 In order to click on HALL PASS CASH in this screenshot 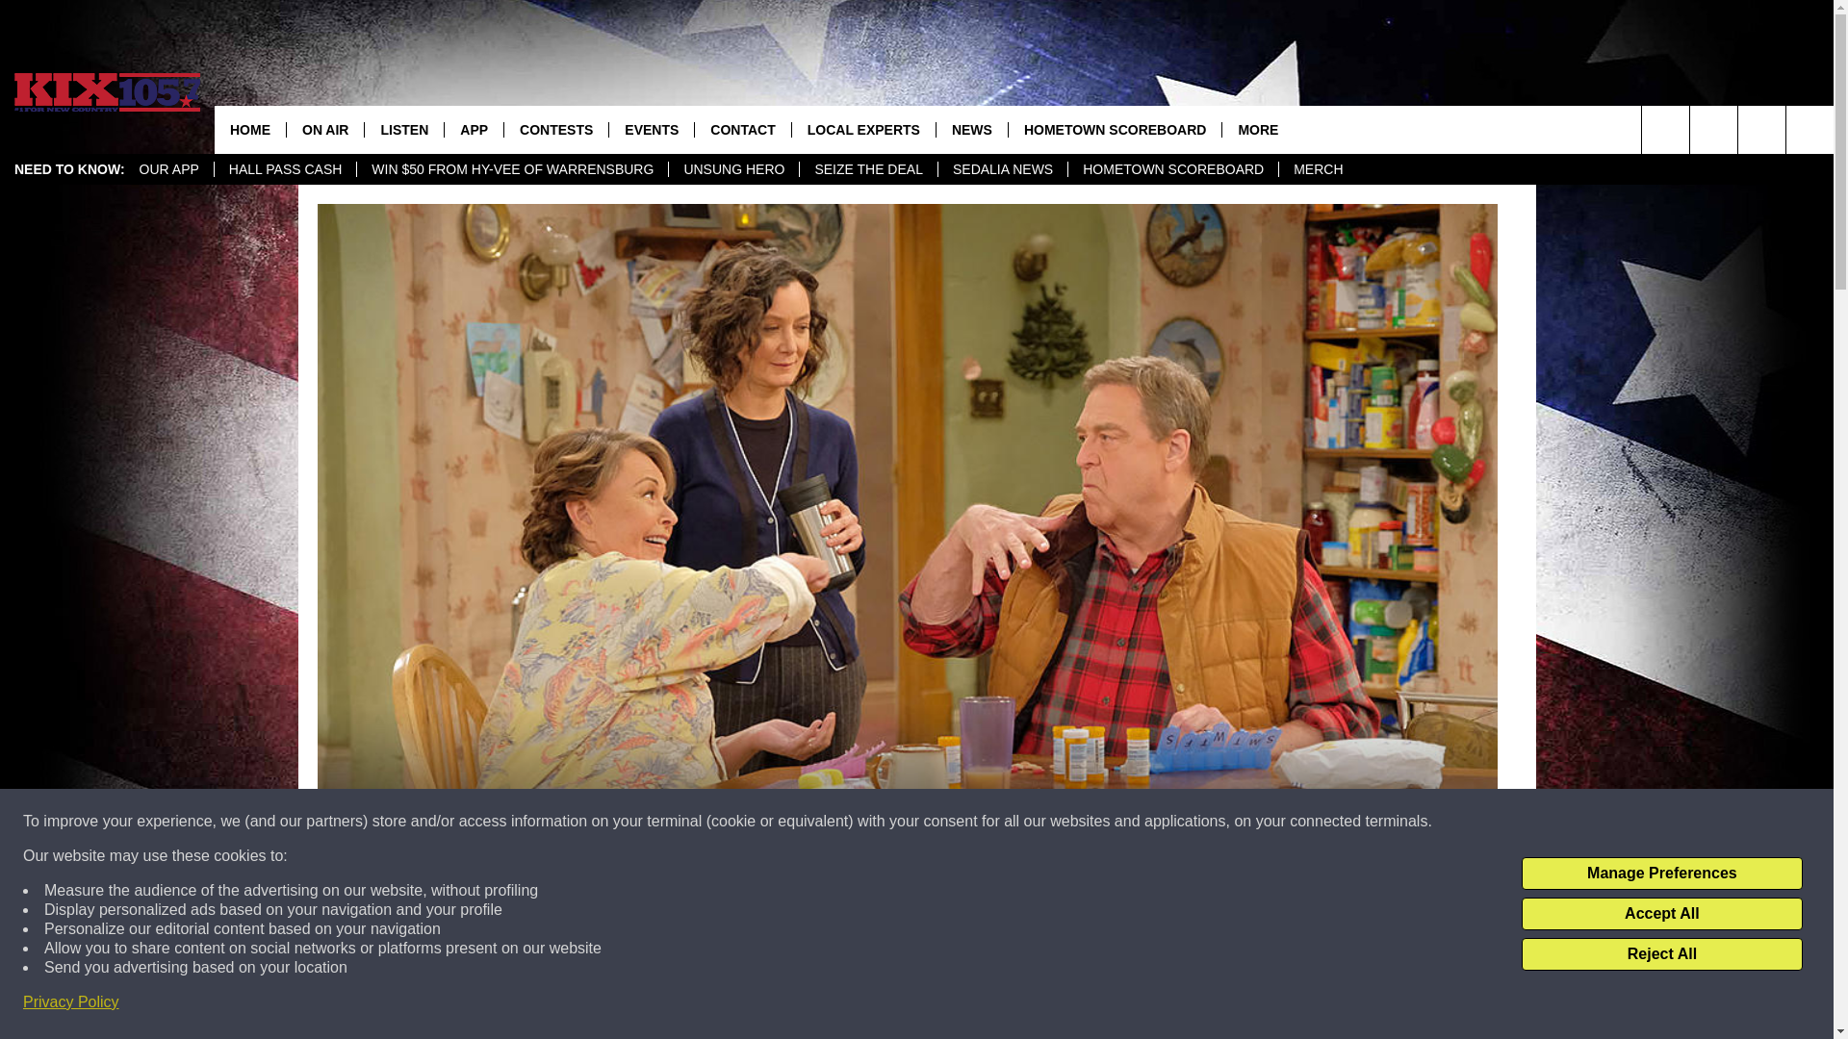, I will do `click(285, 169)`.